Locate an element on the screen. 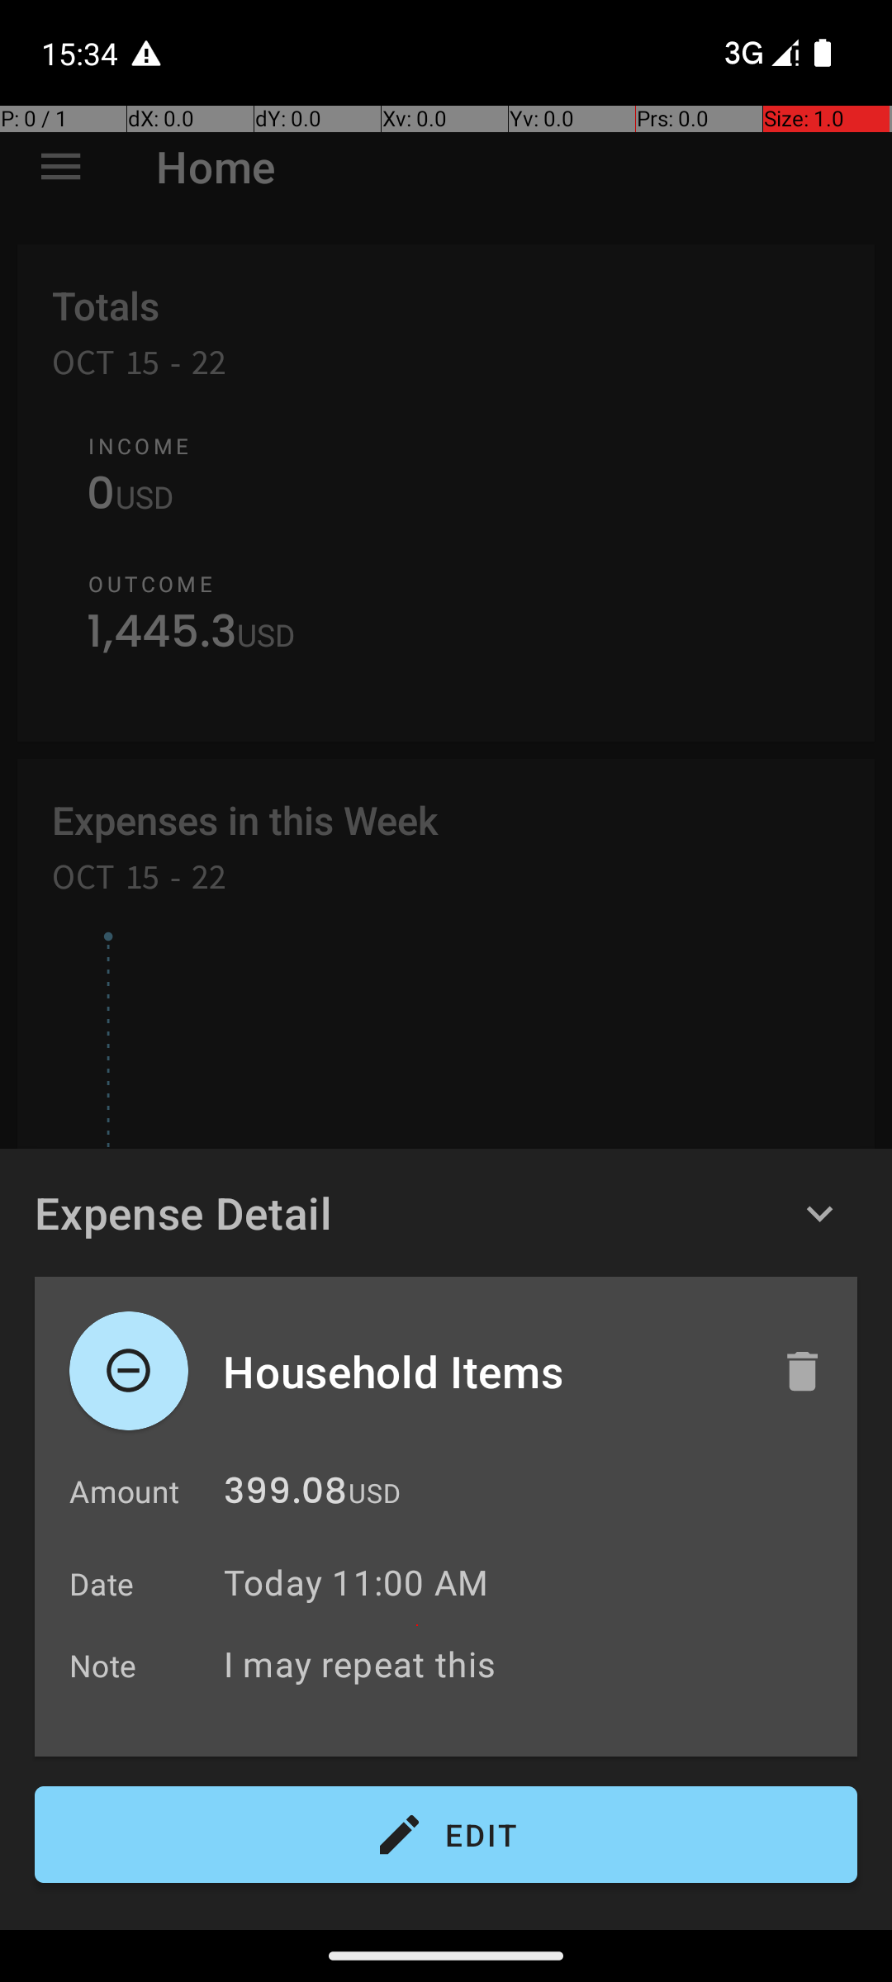 The height and width of the screenshot is (1982, 892). Household Items is located at coordinates (485, 1371).